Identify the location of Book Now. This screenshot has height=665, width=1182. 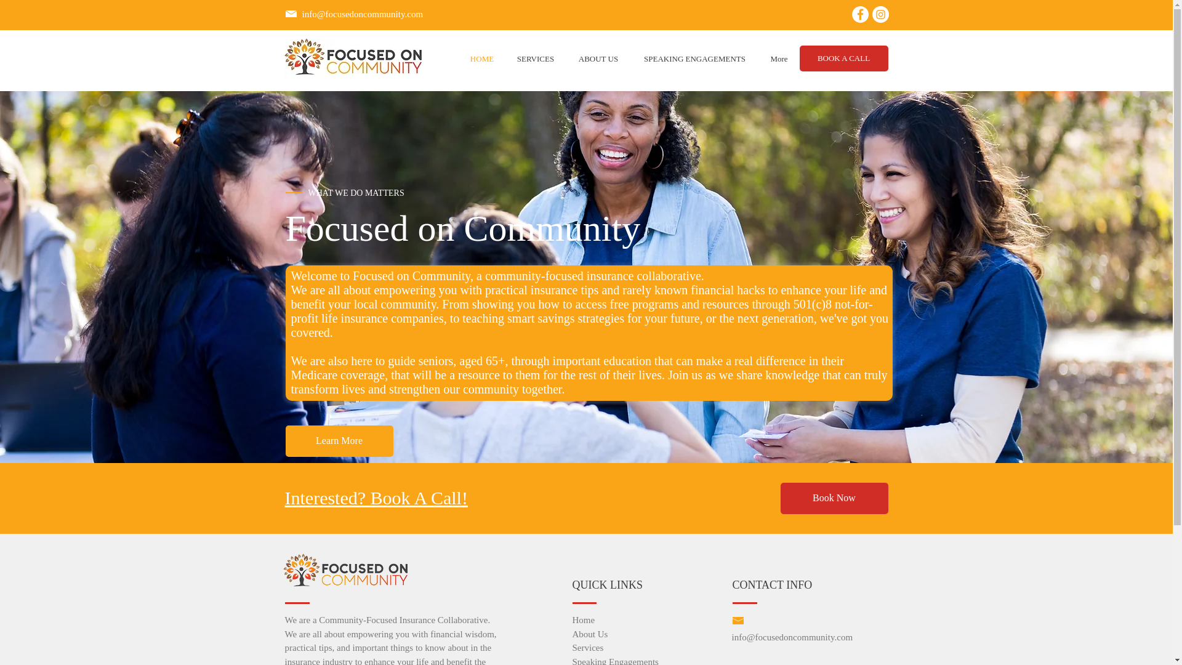
(834, 498).